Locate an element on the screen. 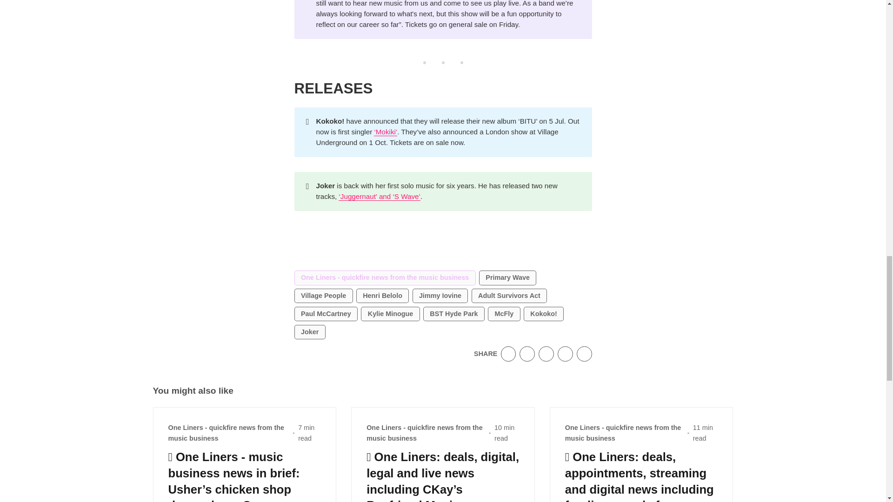 Image resolution: width=893 pixels, height=502 pixels. Henri Belolo is located at coordinates (382, 296).